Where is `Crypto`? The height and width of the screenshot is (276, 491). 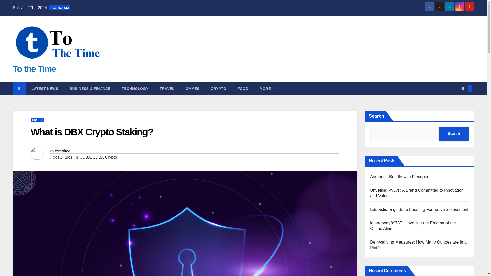
Crypto is located at coordinates (218, 88).